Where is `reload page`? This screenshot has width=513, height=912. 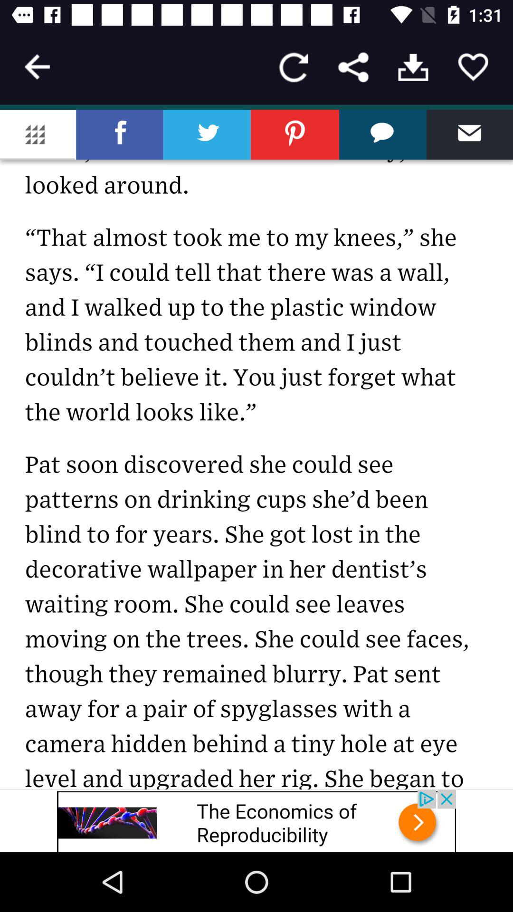 reload page is located at coordinates (294, 67).